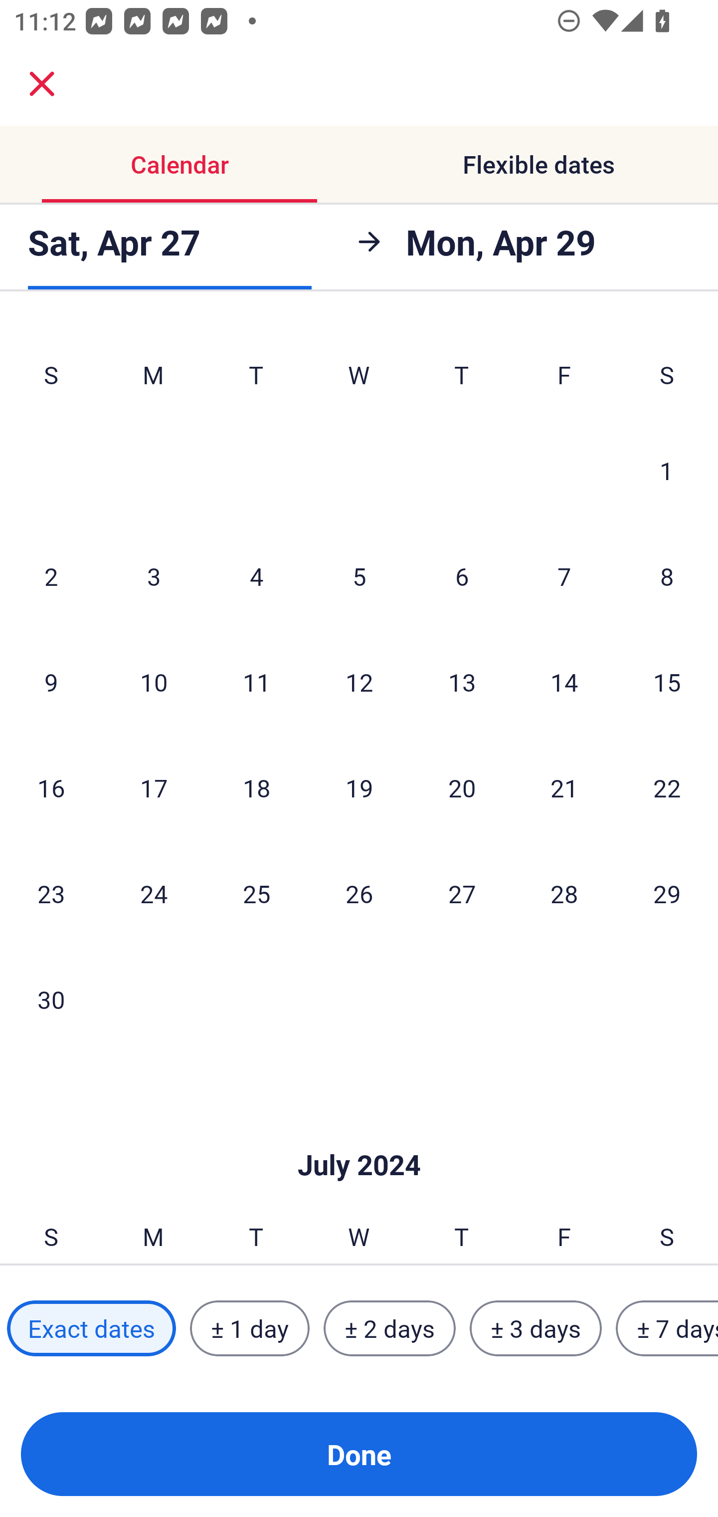 Image resolution: width=718 pixels, height=1517 pixels. I want to click on 24 Monday, June 24, 2024, so click(154, 893).